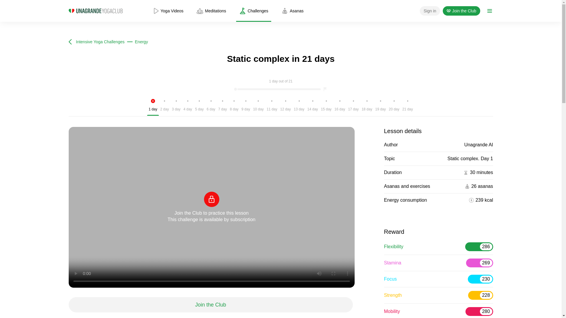 This screenshot has height=318, width=566. Describe the element at coordinates (292, 11) in the screenshot. I see `Asanas` at that location.